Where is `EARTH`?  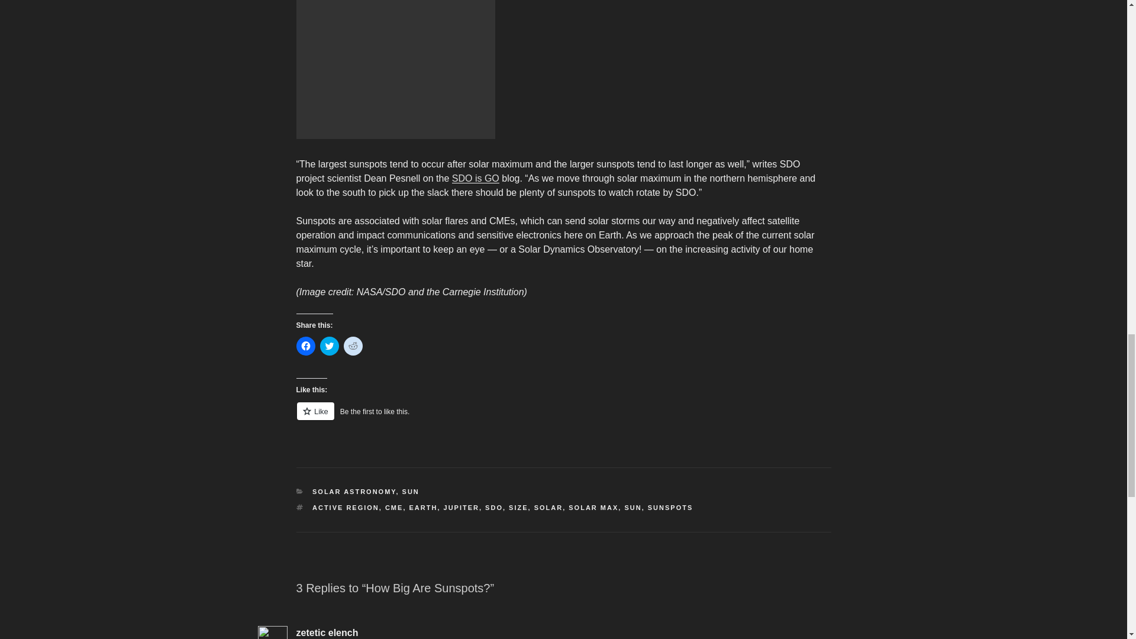 EARTH is located at coordinates (423, 508).